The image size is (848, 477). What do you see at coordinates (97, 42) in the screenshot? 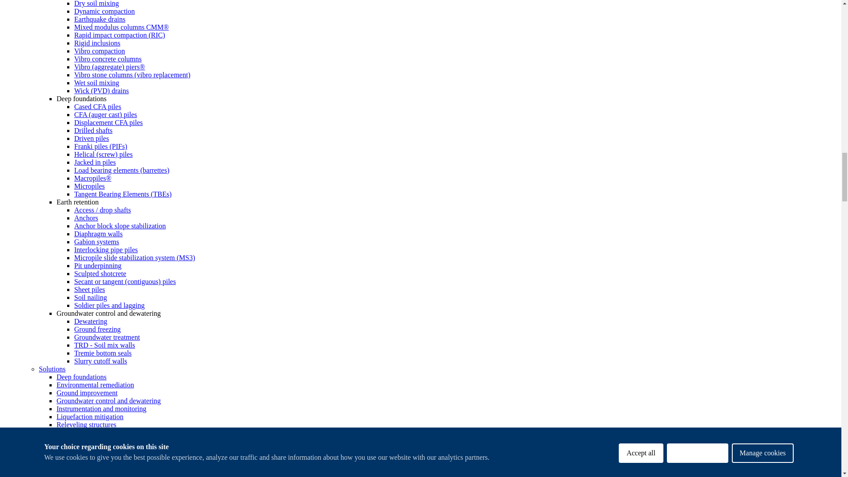
I see `Rigid inclusions` at bounding box center [97, 42].